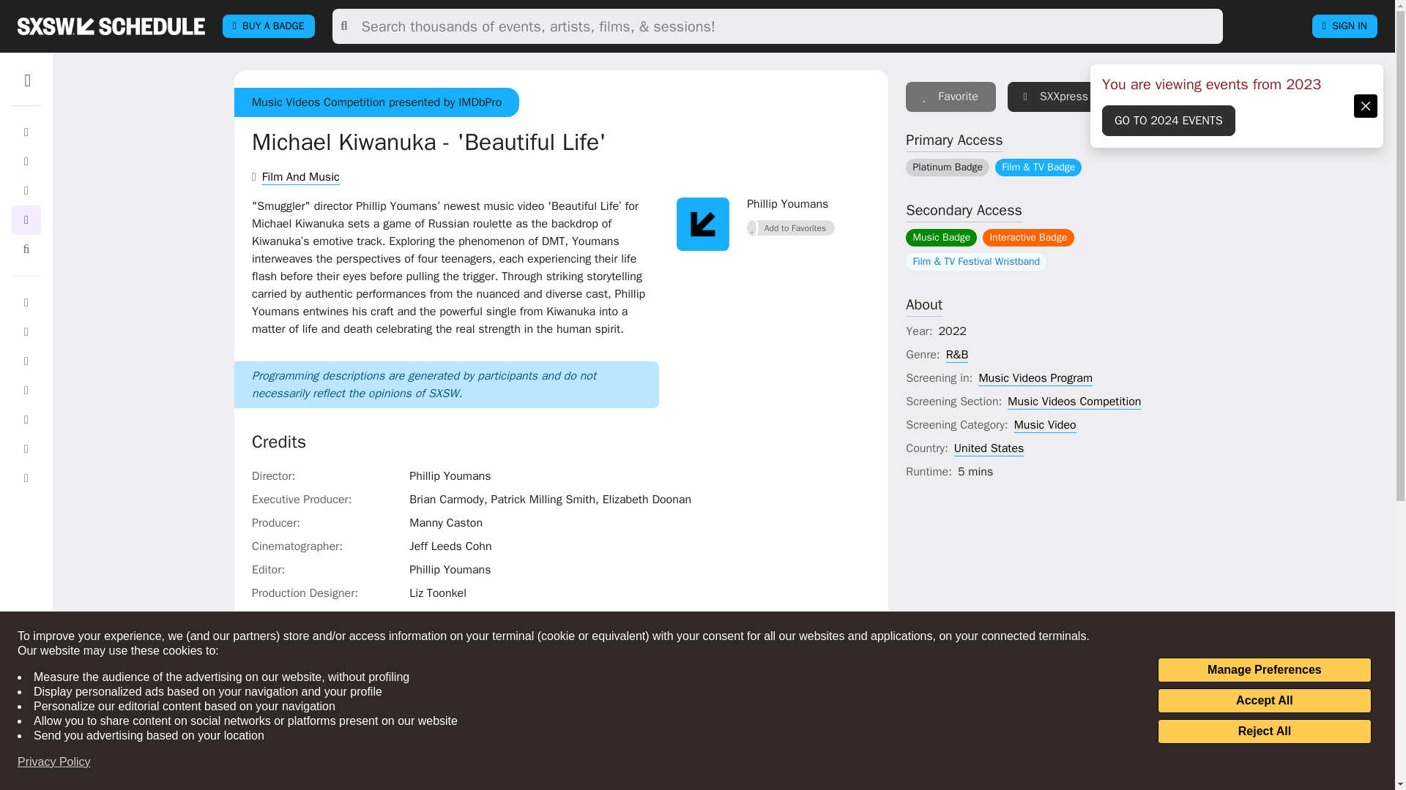  I want to click on GO TO 2024 EVENTS, so click(1169, 120).